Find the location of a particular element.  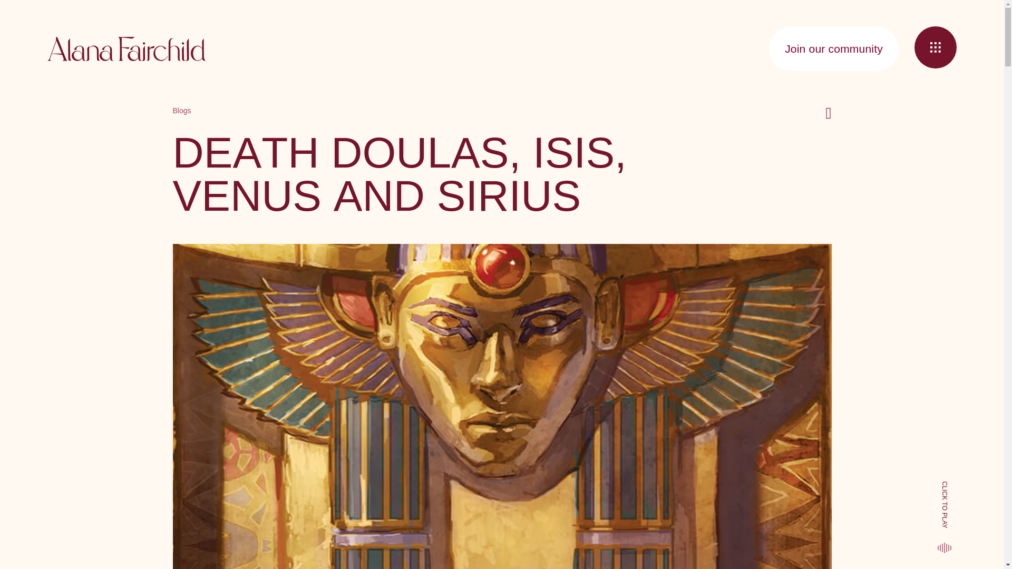

Blogs is located at coordinates (182, 111).